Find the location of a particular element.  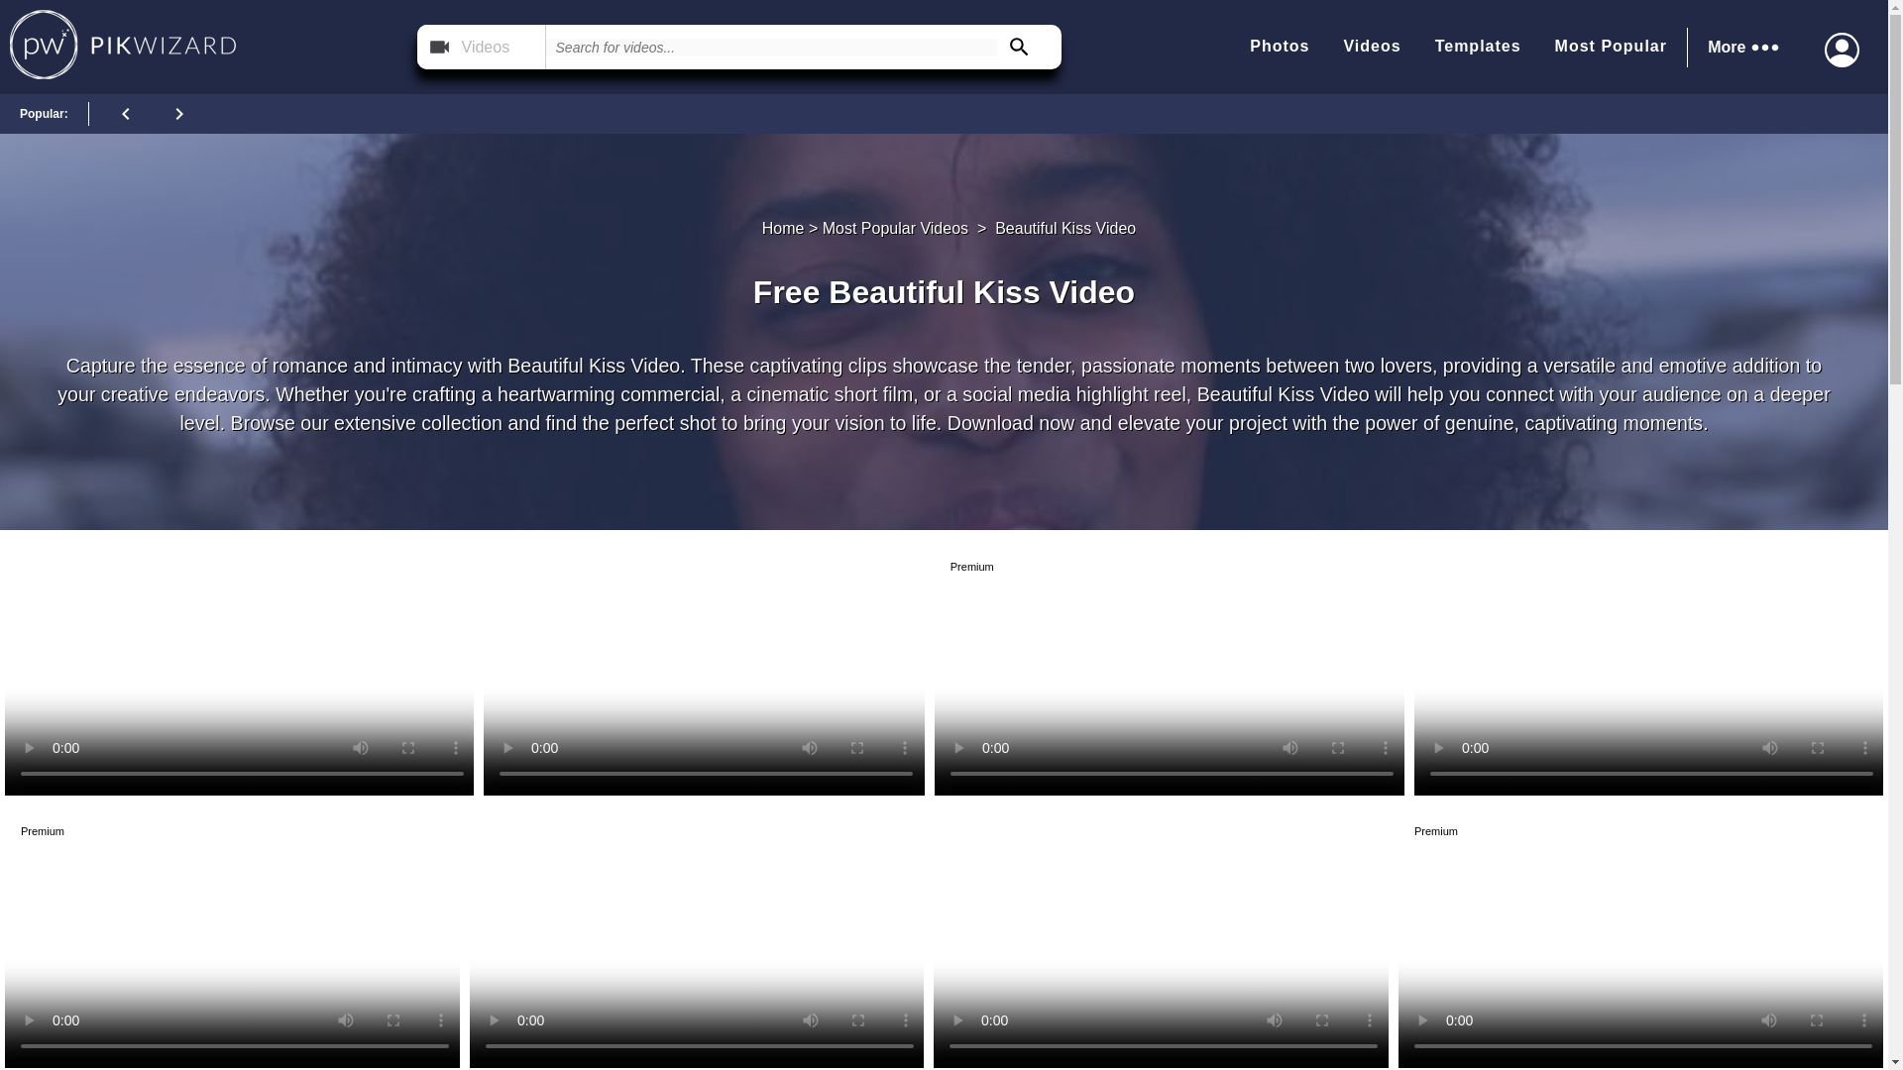

Photos is located at coordinates (1279, 47).